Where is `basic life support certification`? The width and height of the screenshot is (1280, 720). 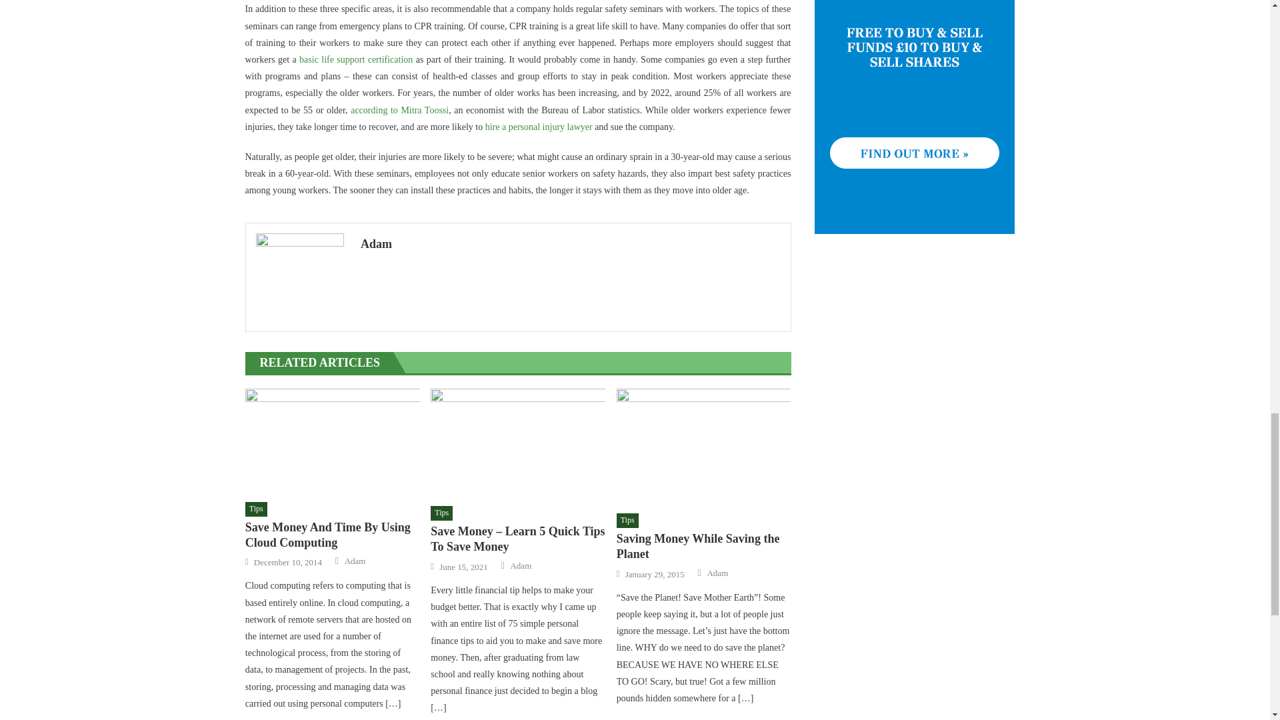 basic life support certification is located at coordinates (356, 60).